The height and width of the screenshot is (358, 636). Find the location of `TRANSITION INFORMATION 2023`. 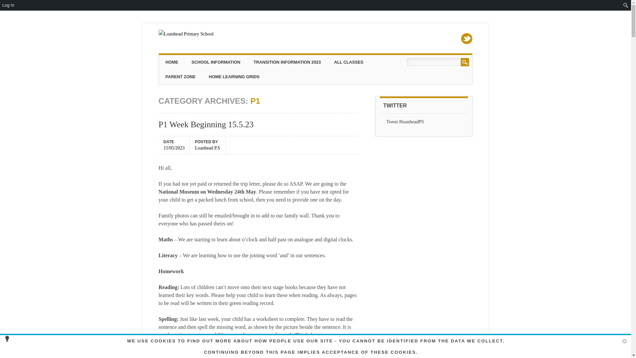

TRANSITION INFORMATION 2023 is located at coordinates (287, 62).